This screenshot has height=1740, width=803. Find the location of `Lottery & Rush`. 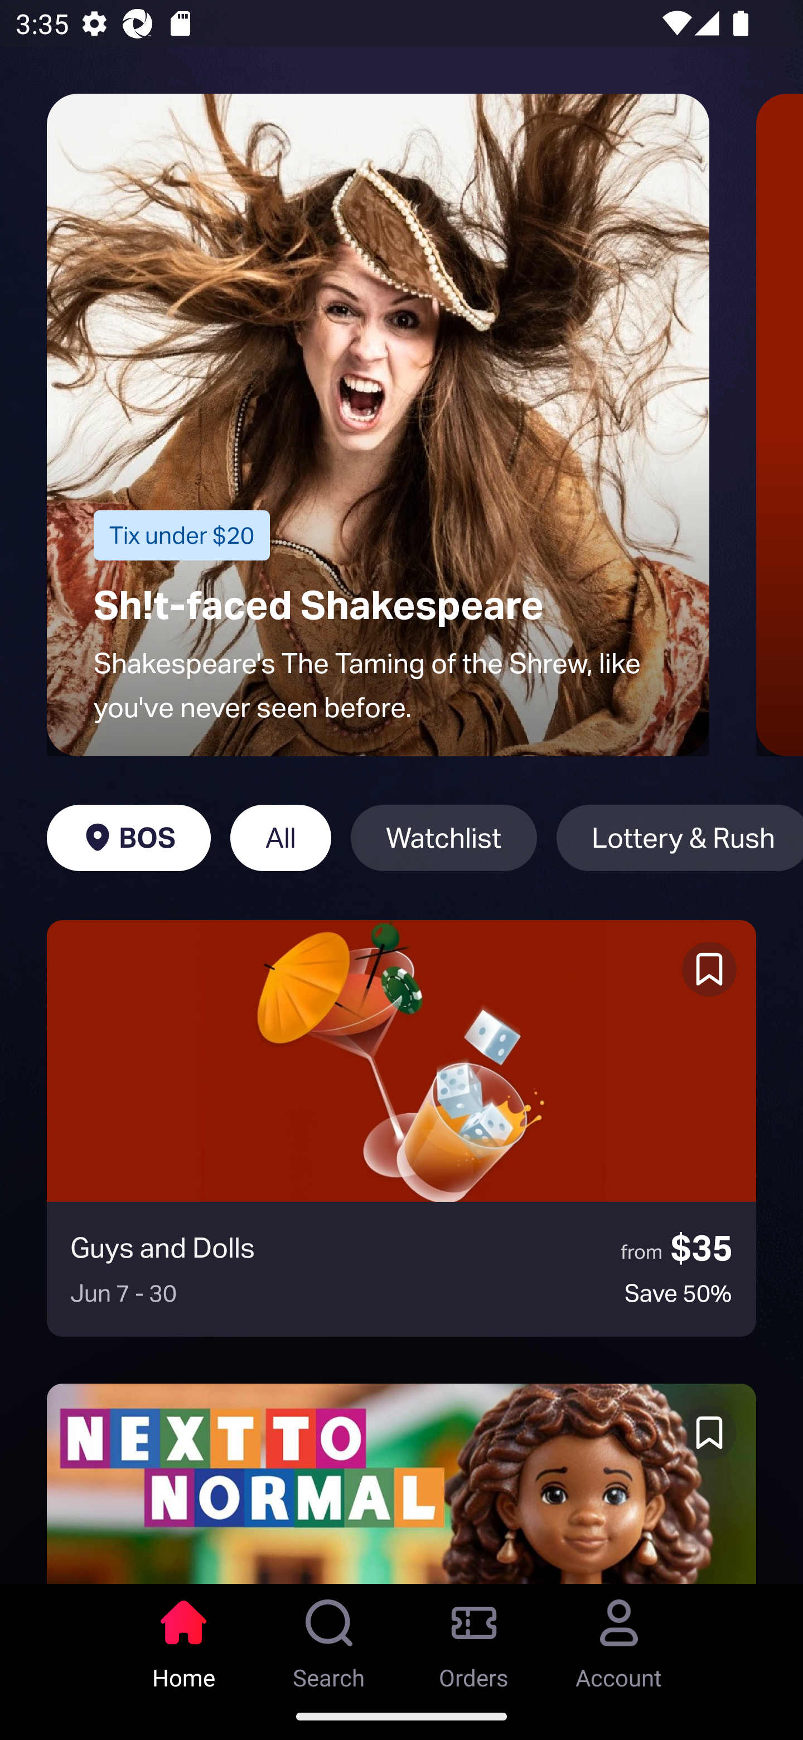

Lottery & Rush is located at coordinates (679, 838).